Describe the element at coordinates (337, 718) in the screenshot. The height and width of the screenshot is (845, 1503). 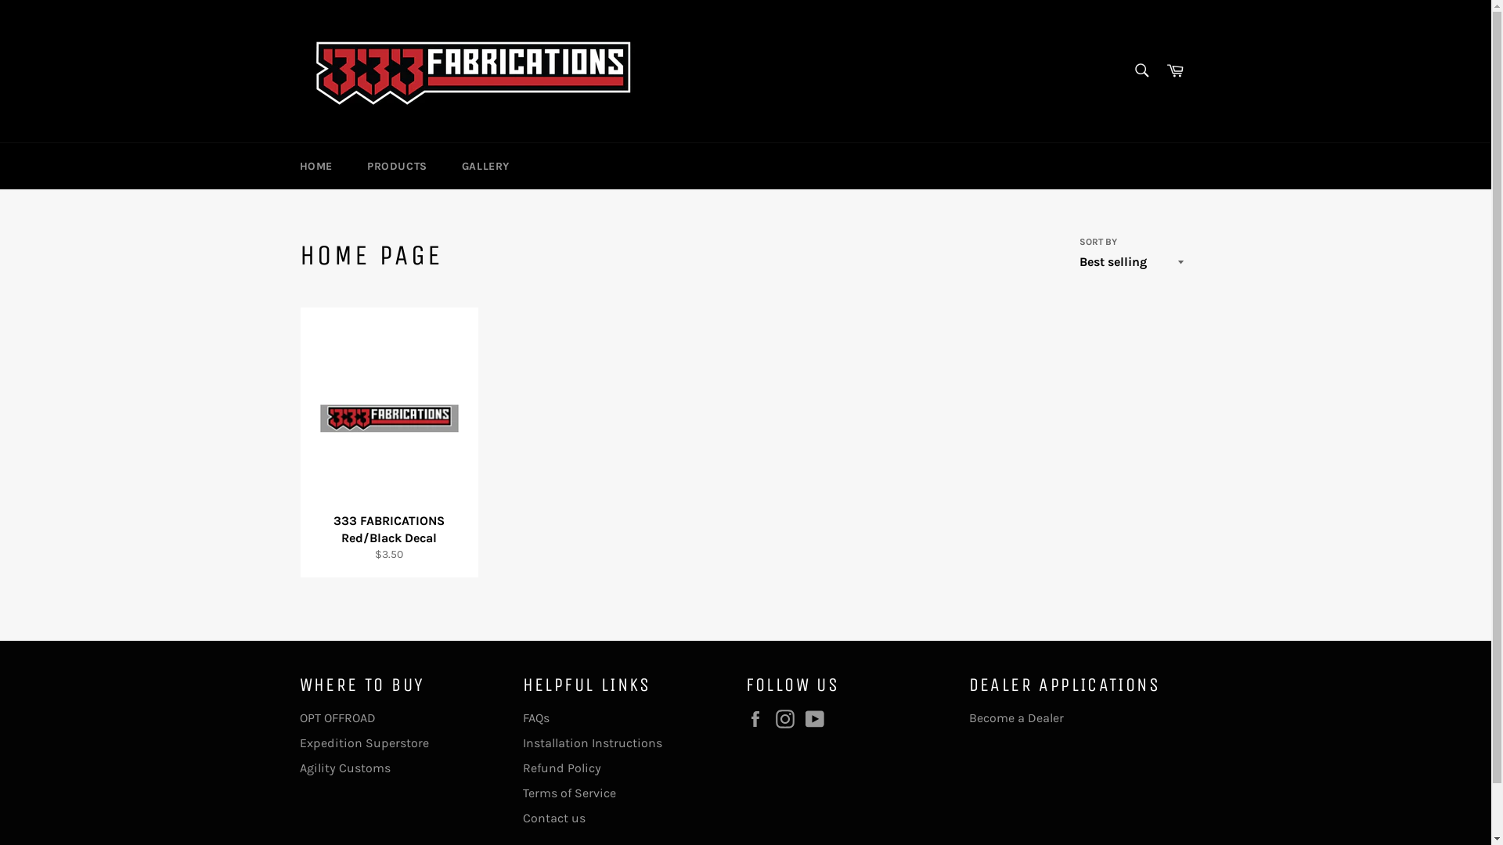
I see `OPT OFFROAD` at that location.